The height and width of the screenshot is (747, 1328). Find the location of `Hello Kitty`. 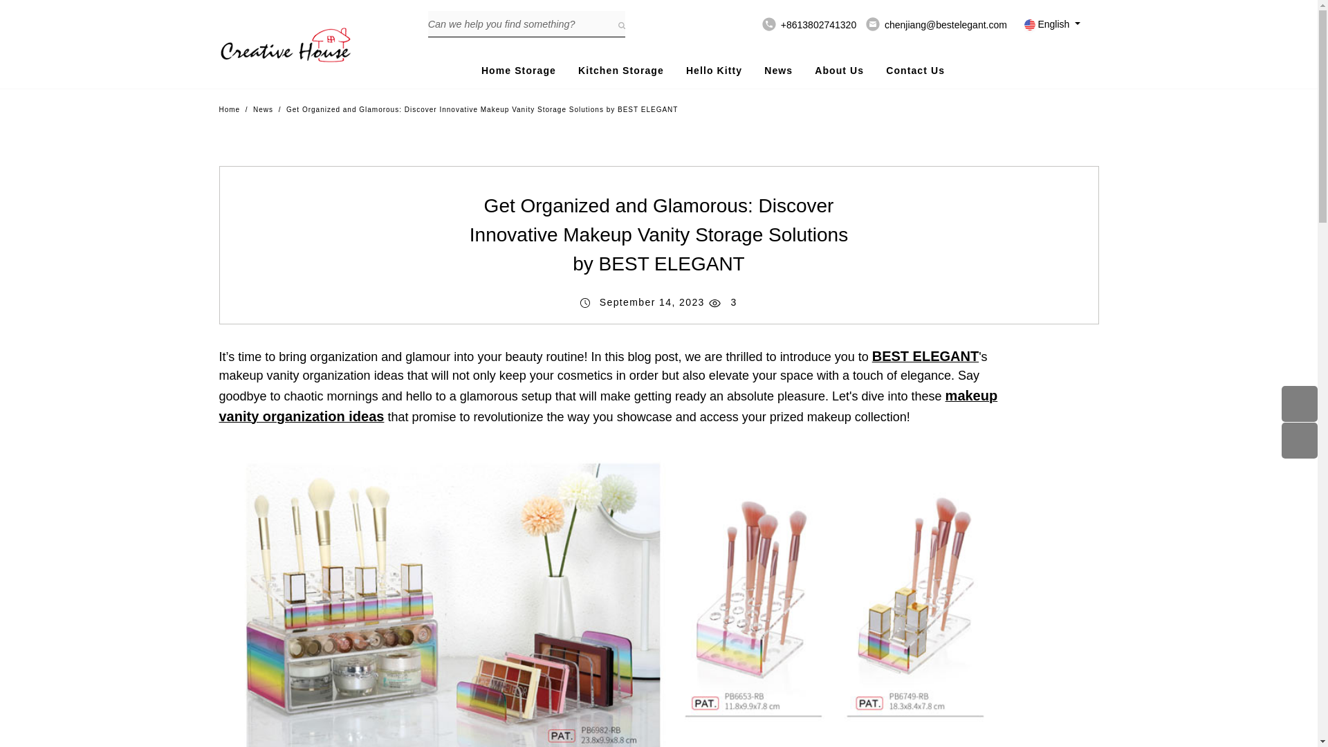

Hello Kitty is located at coordinates (714, 65).